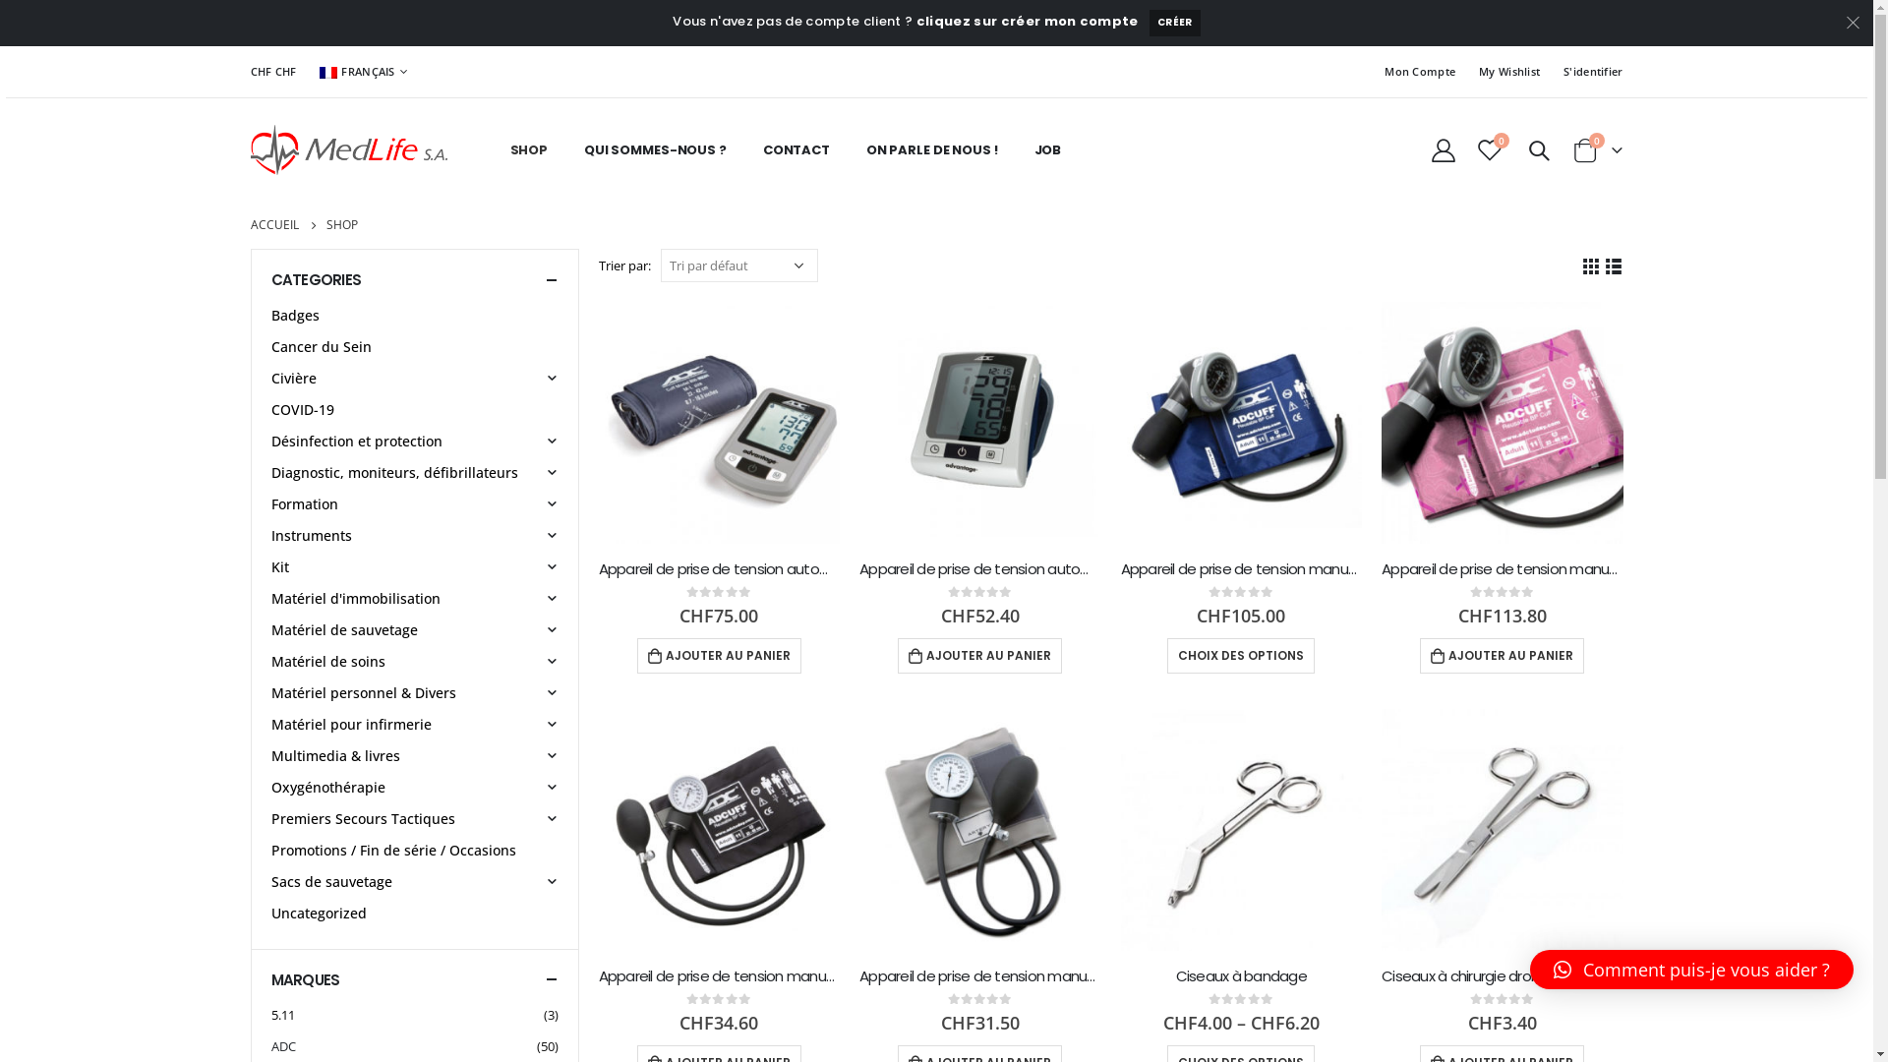 The image size is (1888, 1062). I want to click on Formation, so click(305, 503).